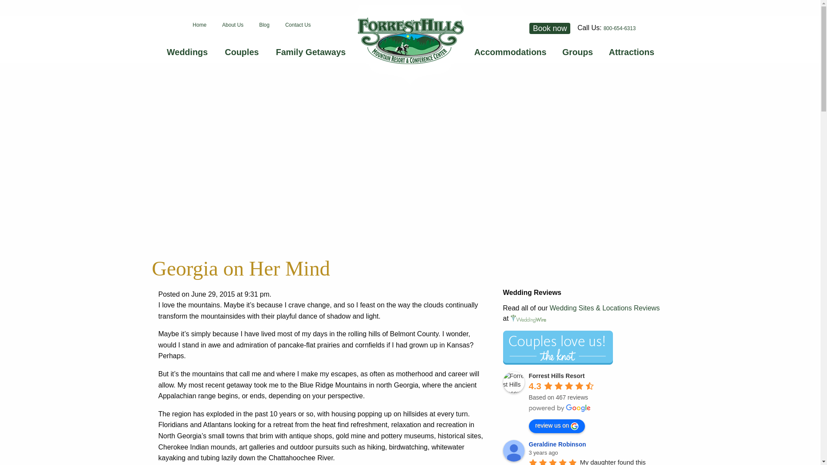  Describe the element at coordinates (513, 450) in the screenshot. I see `Geraldine Robinson` at that location.